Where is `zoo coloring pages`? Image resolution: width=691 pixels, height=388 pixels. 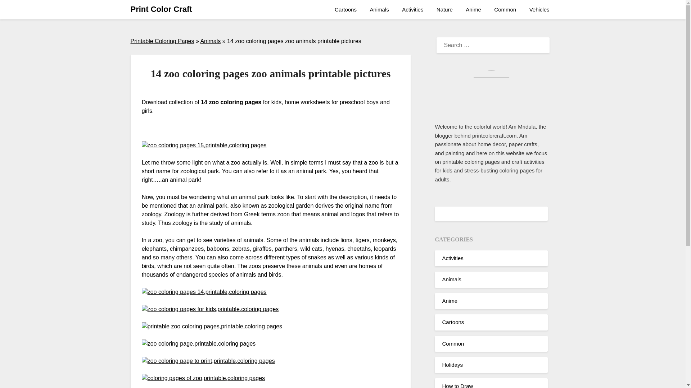 zoo coloring pages is located at coordinates (203, 378).